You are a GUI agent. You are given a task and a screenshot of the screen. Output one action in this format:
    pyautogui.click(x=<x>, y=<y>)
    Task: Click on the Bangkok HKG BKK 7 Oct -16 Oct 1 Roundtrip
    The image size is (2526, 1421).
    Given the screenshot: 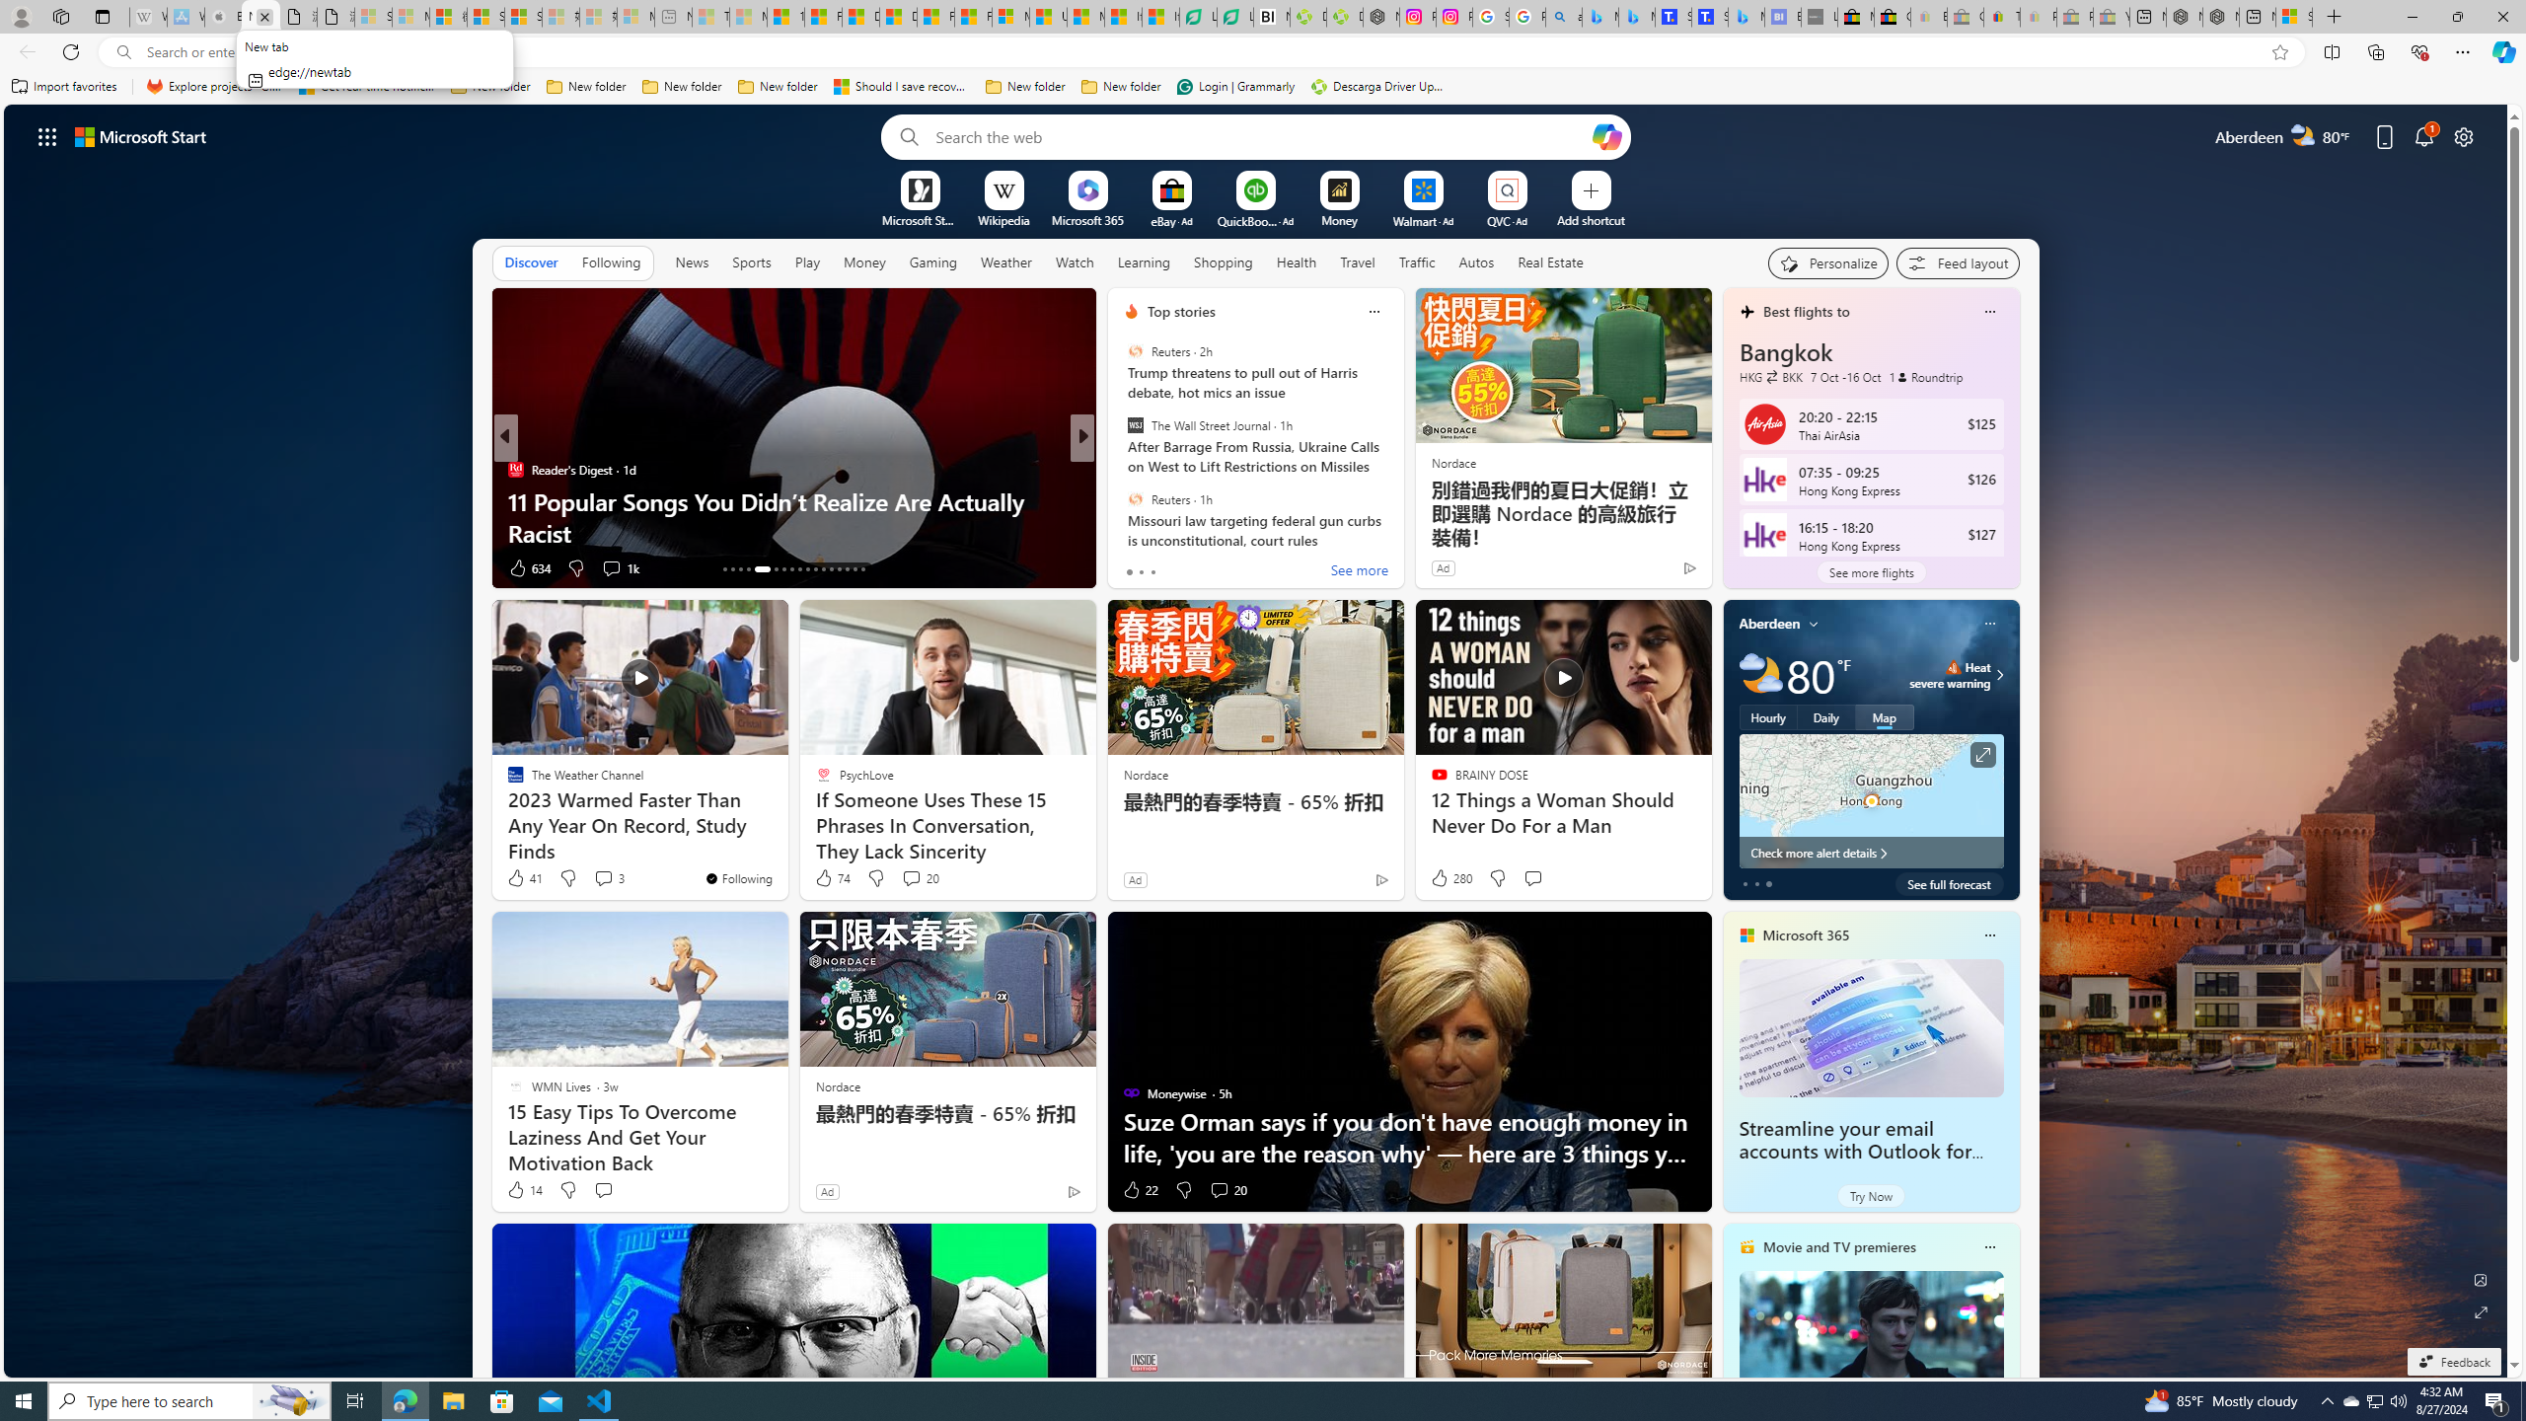 What is the action you would take?
    pyautogui.click(x=1871, y=360)
    